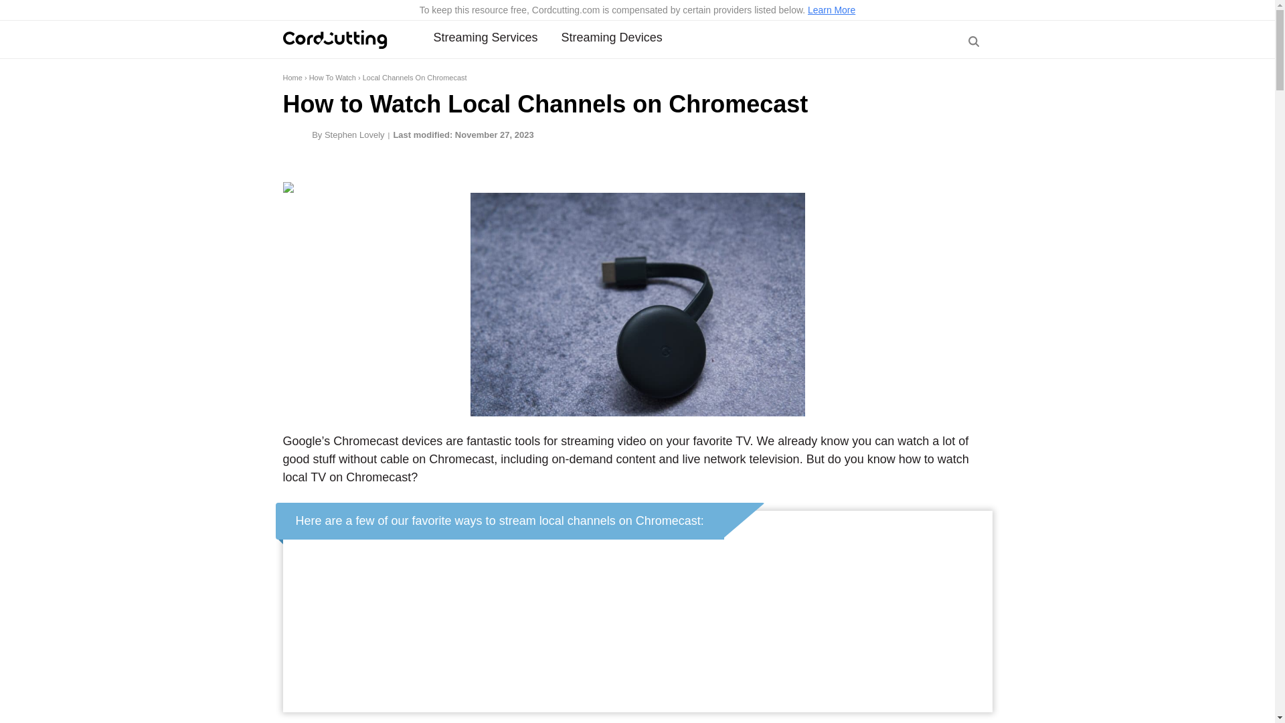  Describe the element at coordinates (332, 78) in the screenshot. I see `How To Watch` at that location.